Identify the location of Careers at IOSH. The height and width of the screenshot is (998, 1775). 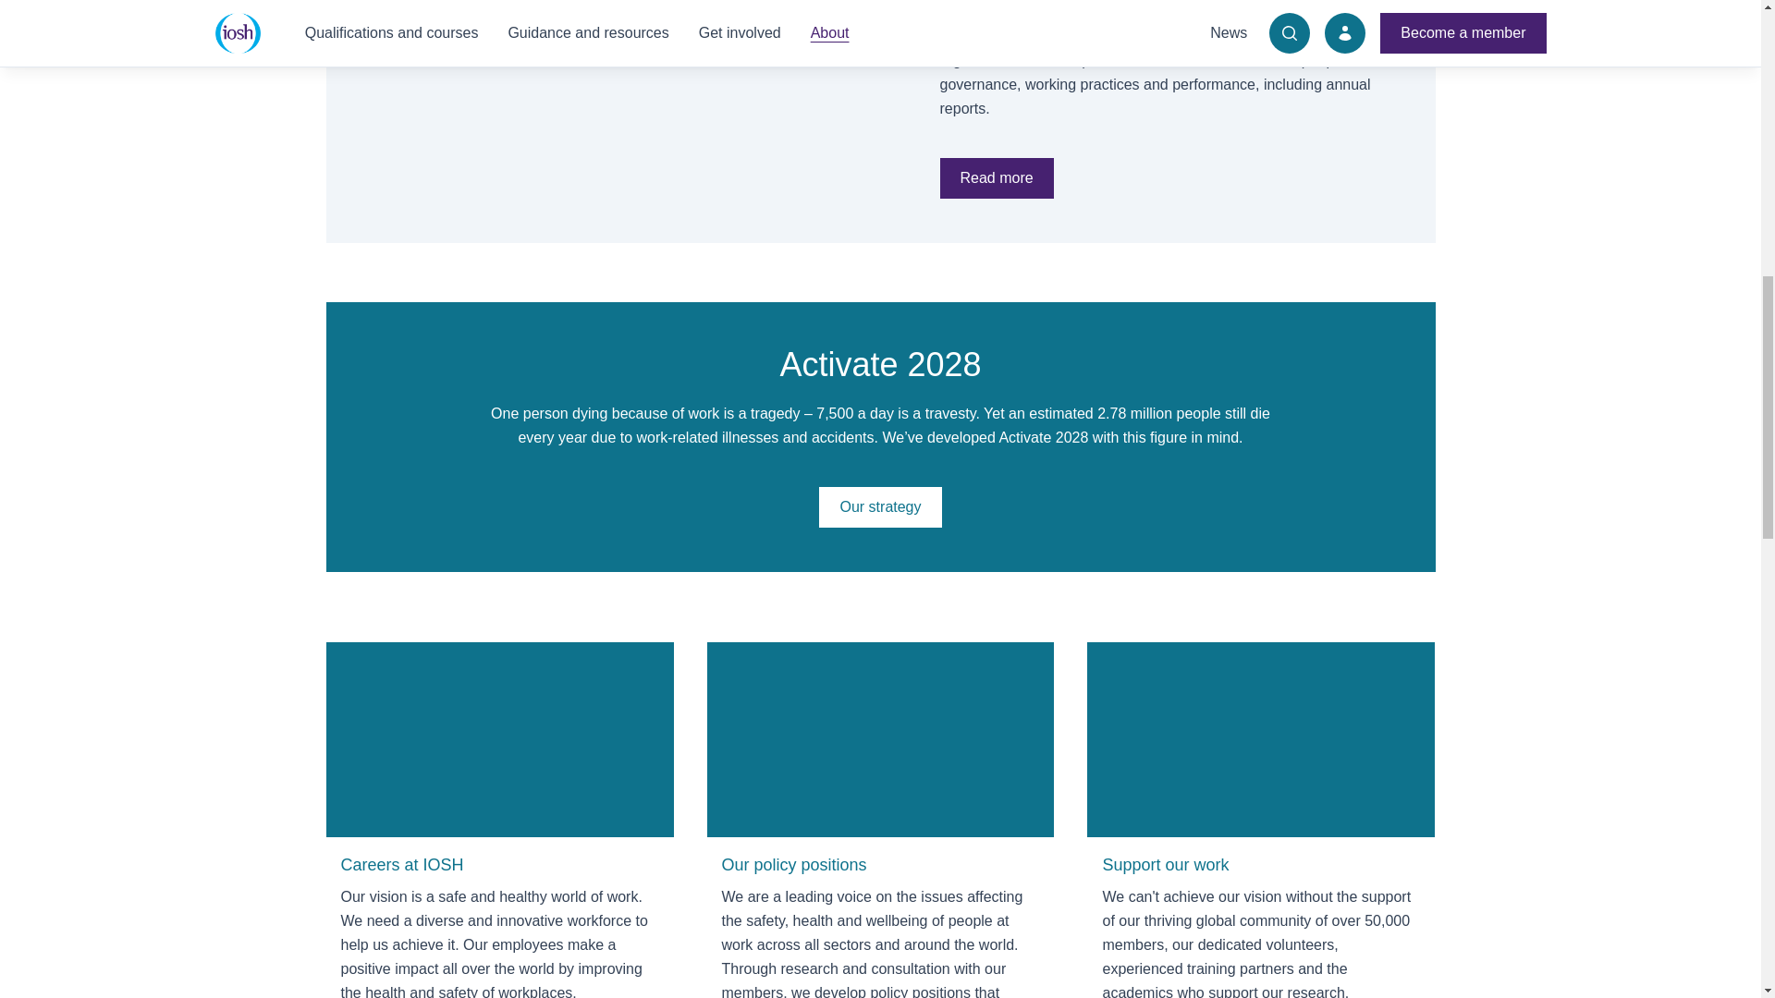
(500, 821).